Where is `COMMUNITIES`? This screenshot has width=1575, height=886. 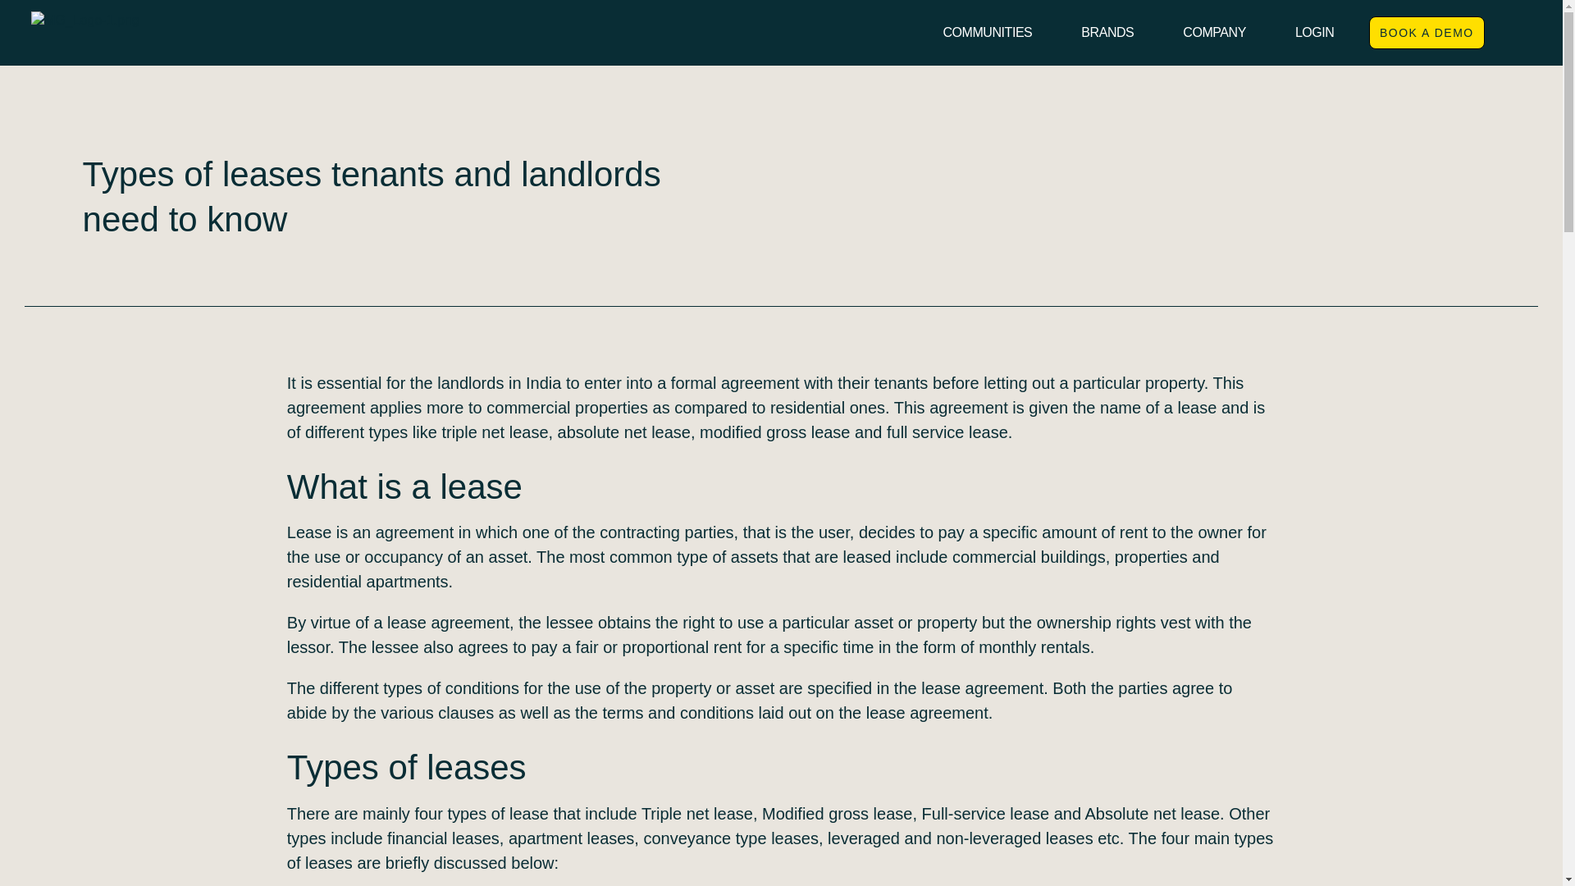 COMMUNITIES is located at coordinates (988, 33).